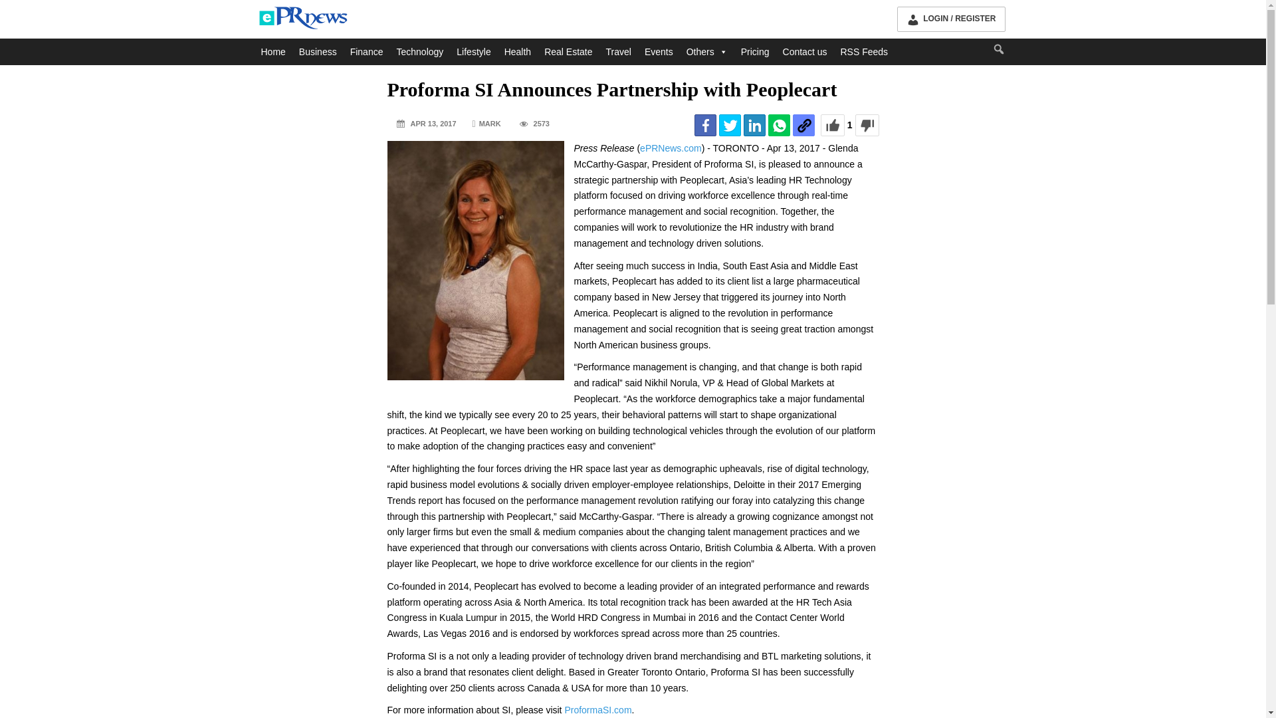  Describe the element at coordinates (867, 125) in the screenshot. I see `Downvote` at that location.